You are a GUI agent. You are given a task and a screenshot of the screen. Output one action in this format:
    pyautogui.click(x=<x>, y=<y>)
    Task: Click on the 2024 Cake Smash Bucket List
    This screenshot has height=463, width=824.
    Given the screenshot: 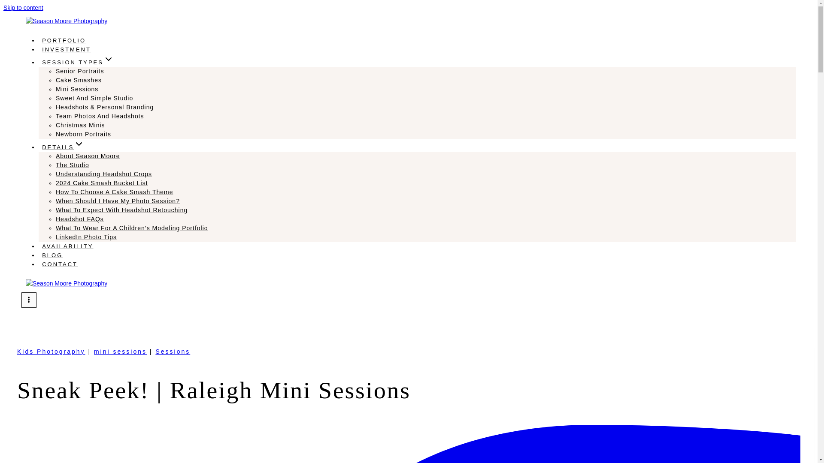 What is the action you would take?
    pyautogui.click(x=102, y=183)
    